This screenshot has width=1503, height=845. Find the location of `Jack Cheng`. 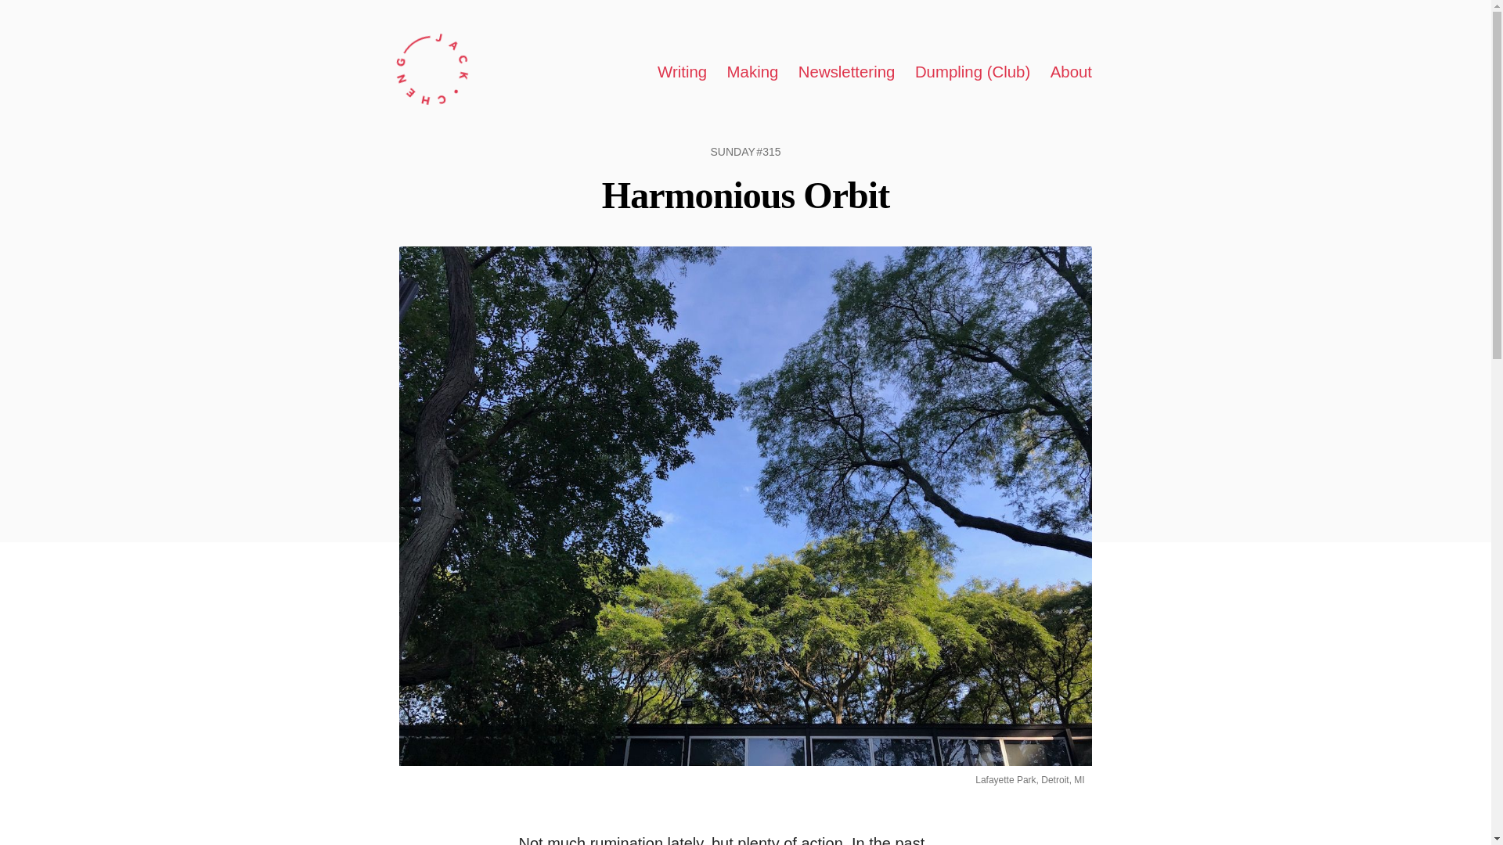

Jack Cheng is located at coordinates (432, 69).